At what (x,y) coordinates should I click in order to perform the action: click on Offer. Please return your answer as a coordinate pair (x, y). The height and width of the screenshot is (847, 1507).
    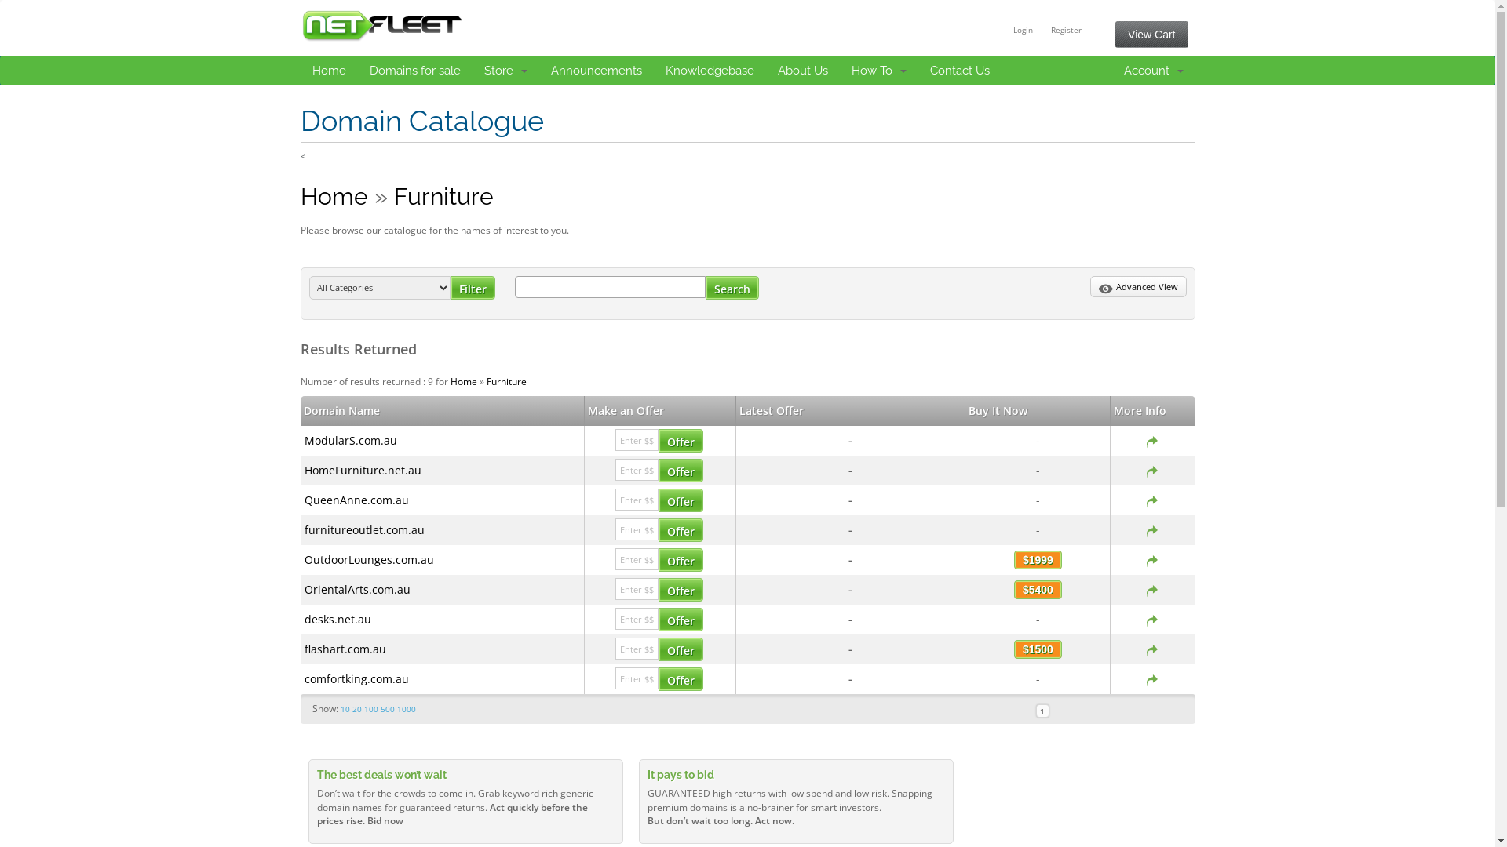
    Looking at the image, I should click on (681, 560).